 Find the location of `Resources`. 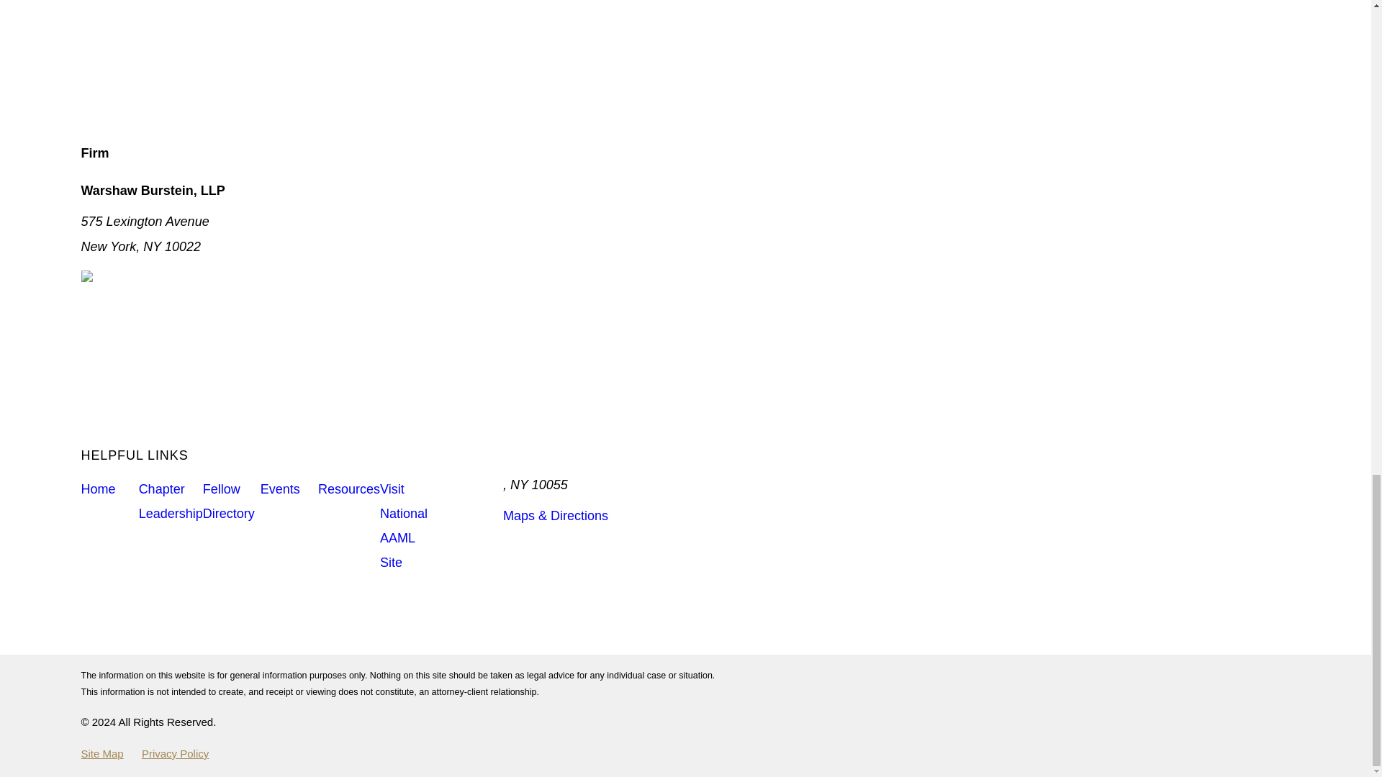

Resources is located at coordinates (348, 489).